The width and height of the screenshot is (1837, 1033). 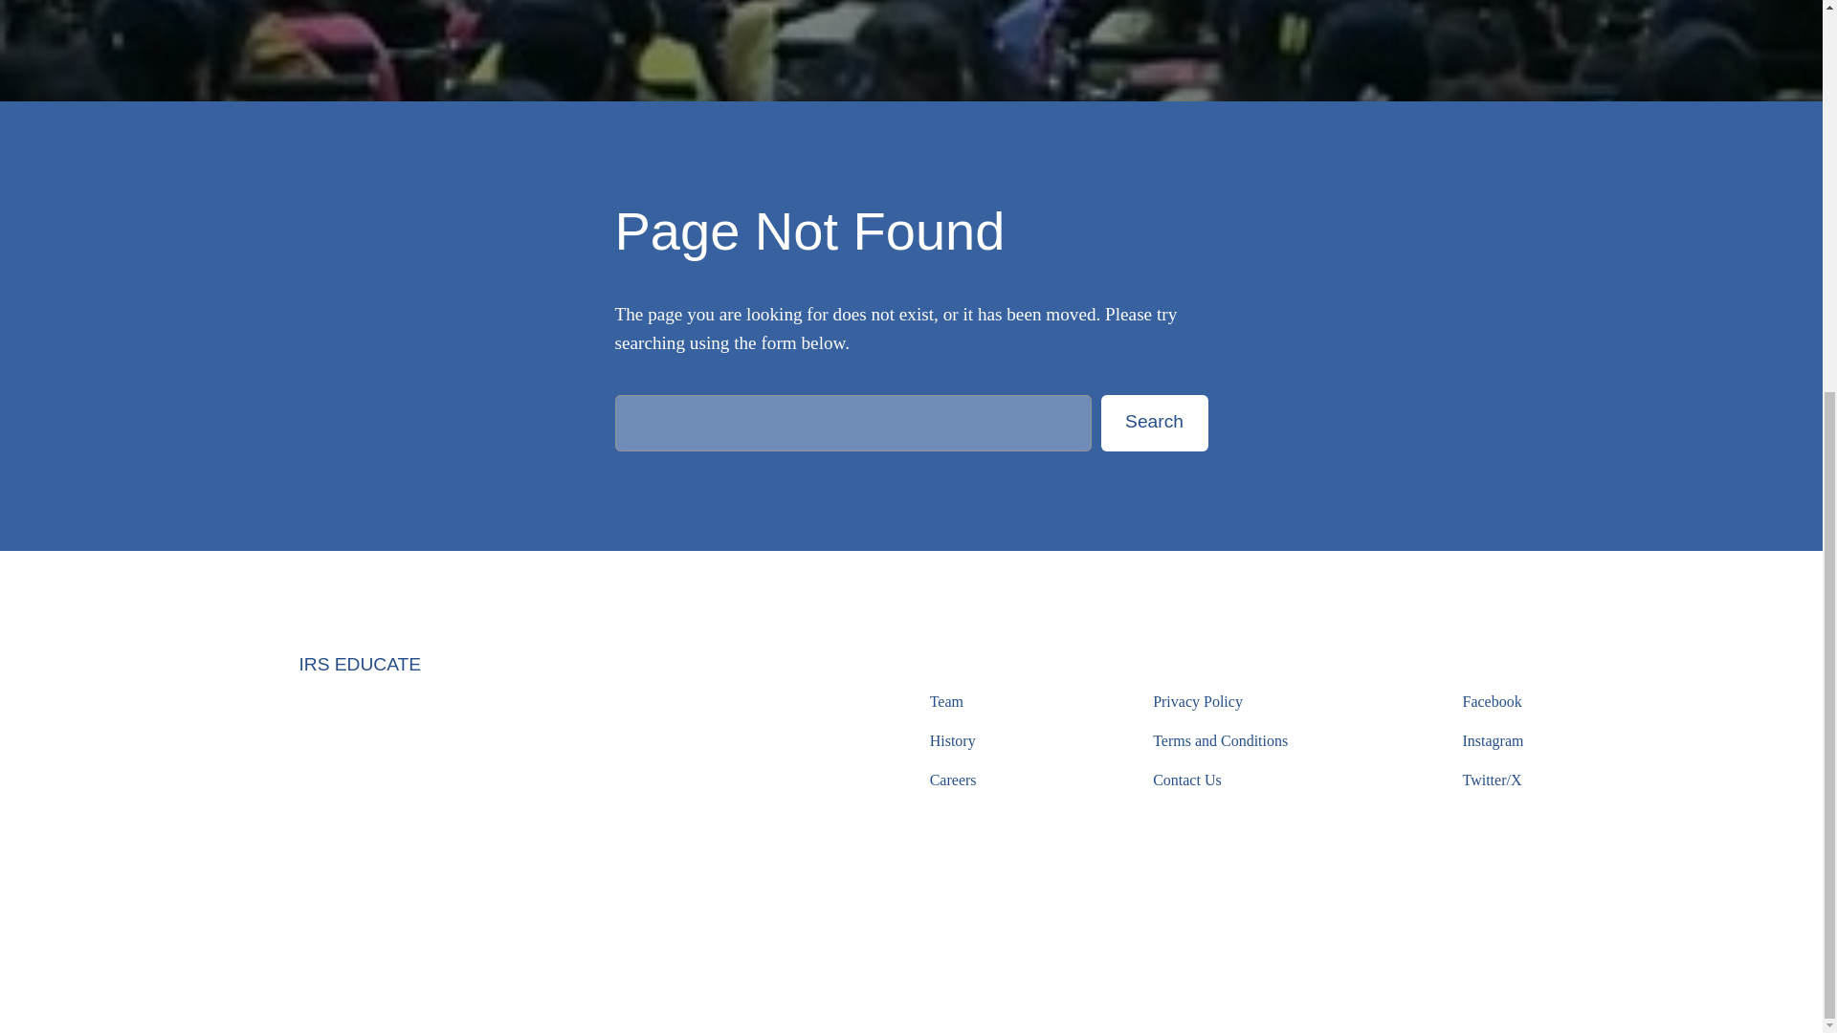 I want to click on Search, so click(x=1154, y=422).